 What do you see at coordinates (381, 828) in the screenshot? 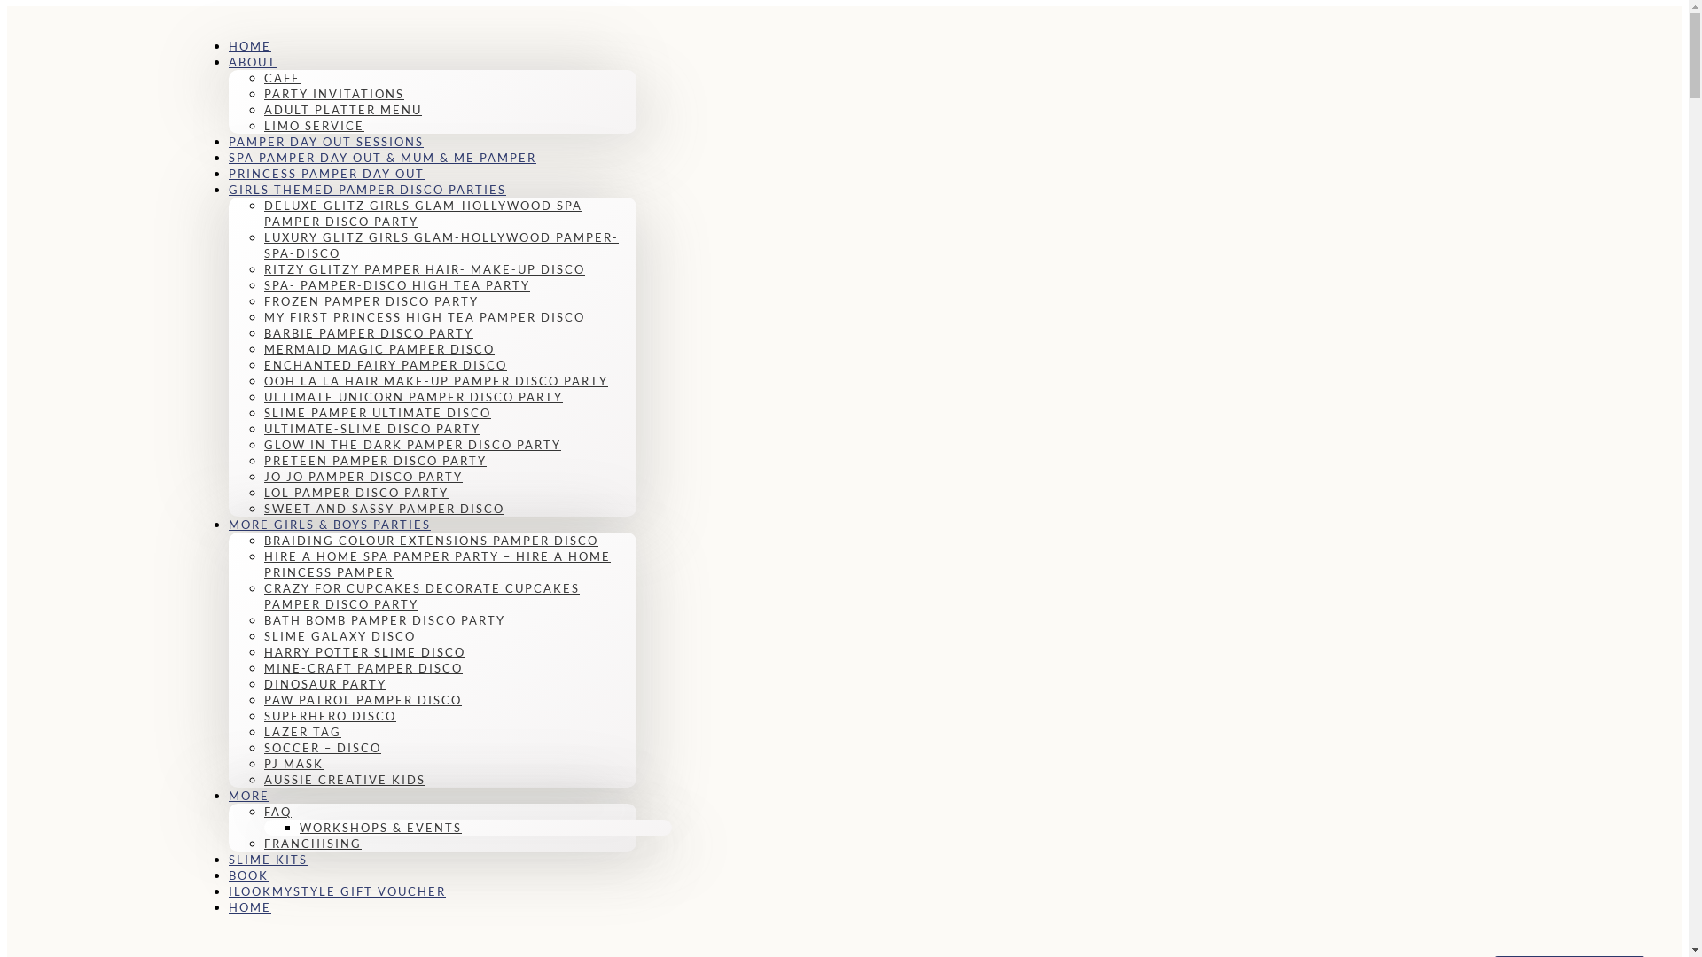
I see `WORKSHOPS & EVENTS` at bounding box center [381, 828].